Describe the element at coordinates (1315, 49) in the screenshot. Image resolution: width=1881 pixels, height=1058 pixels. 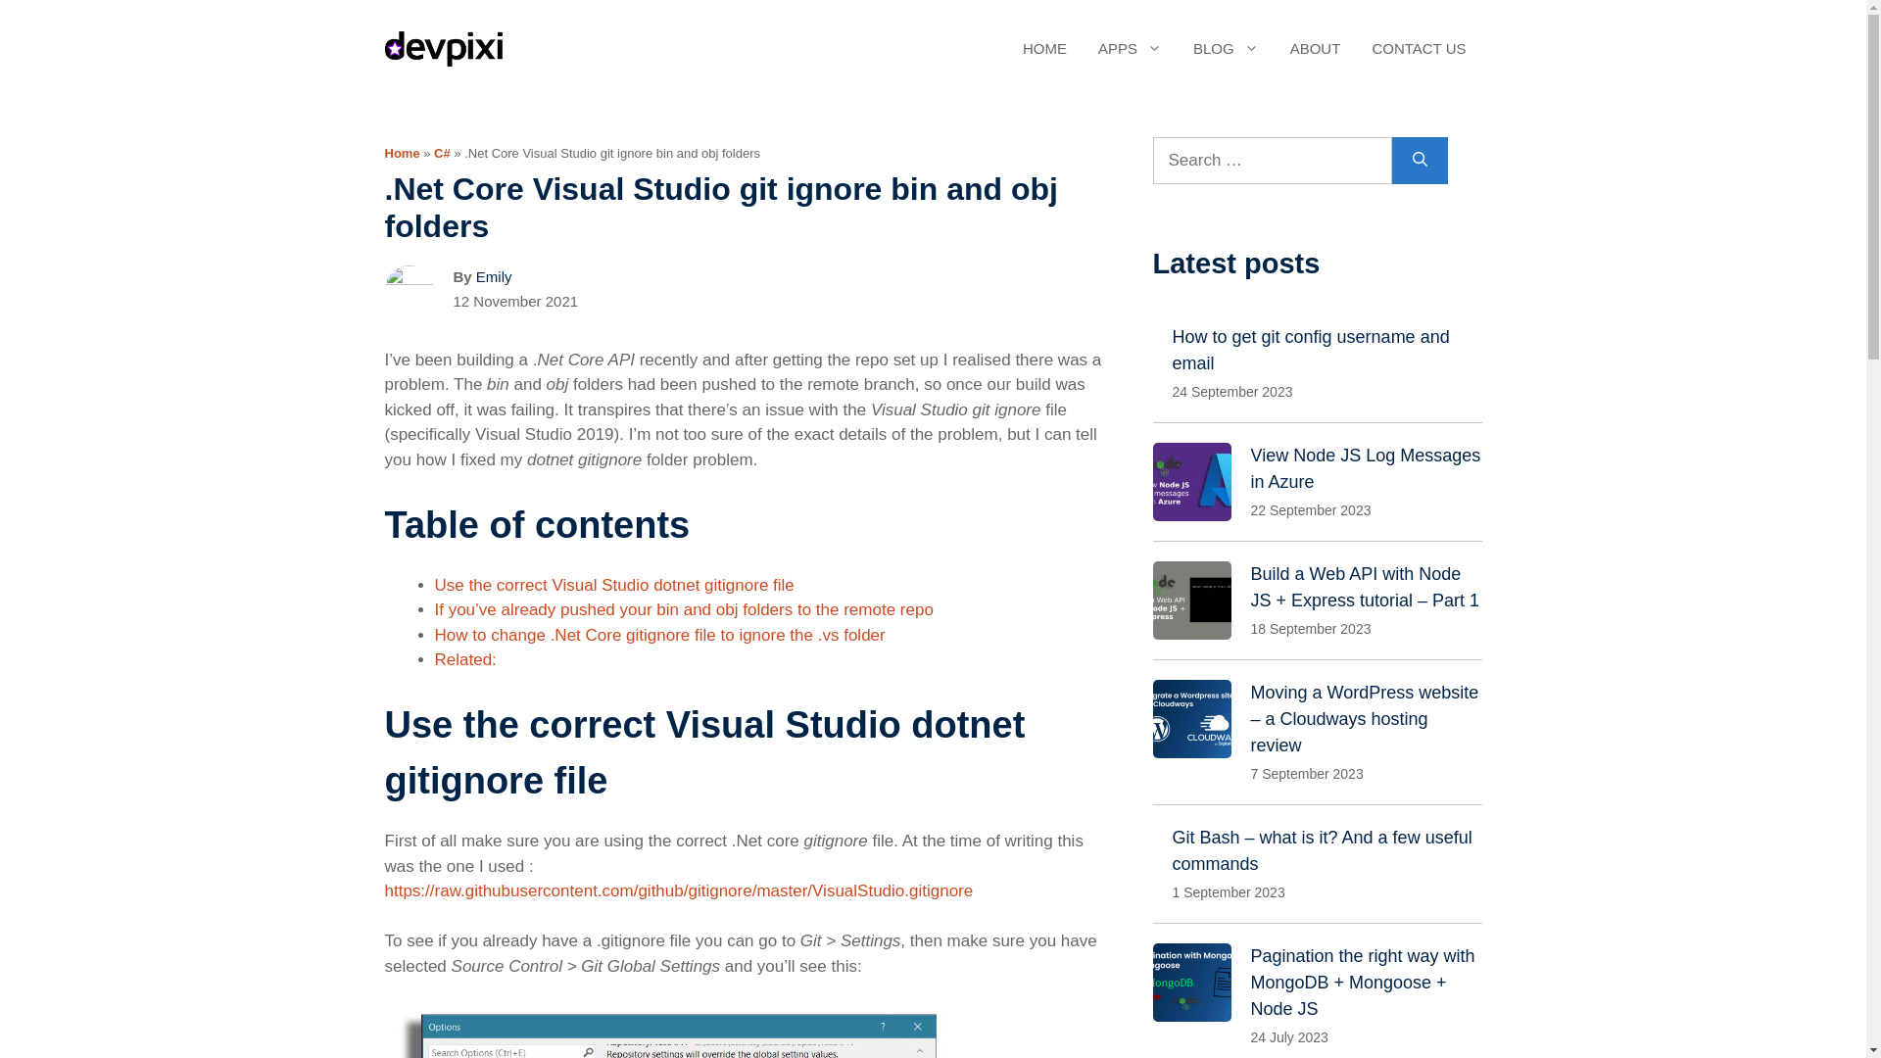
I see `ABOUT` at that location.